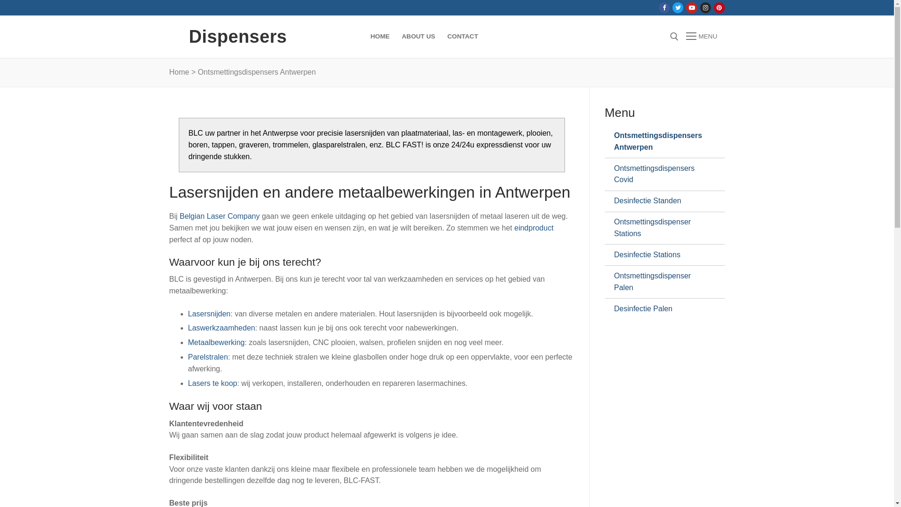  What do you see at coordinates (237, 37) in the screenshot?
I see `Dispensers` at bounding box center [237, 37].